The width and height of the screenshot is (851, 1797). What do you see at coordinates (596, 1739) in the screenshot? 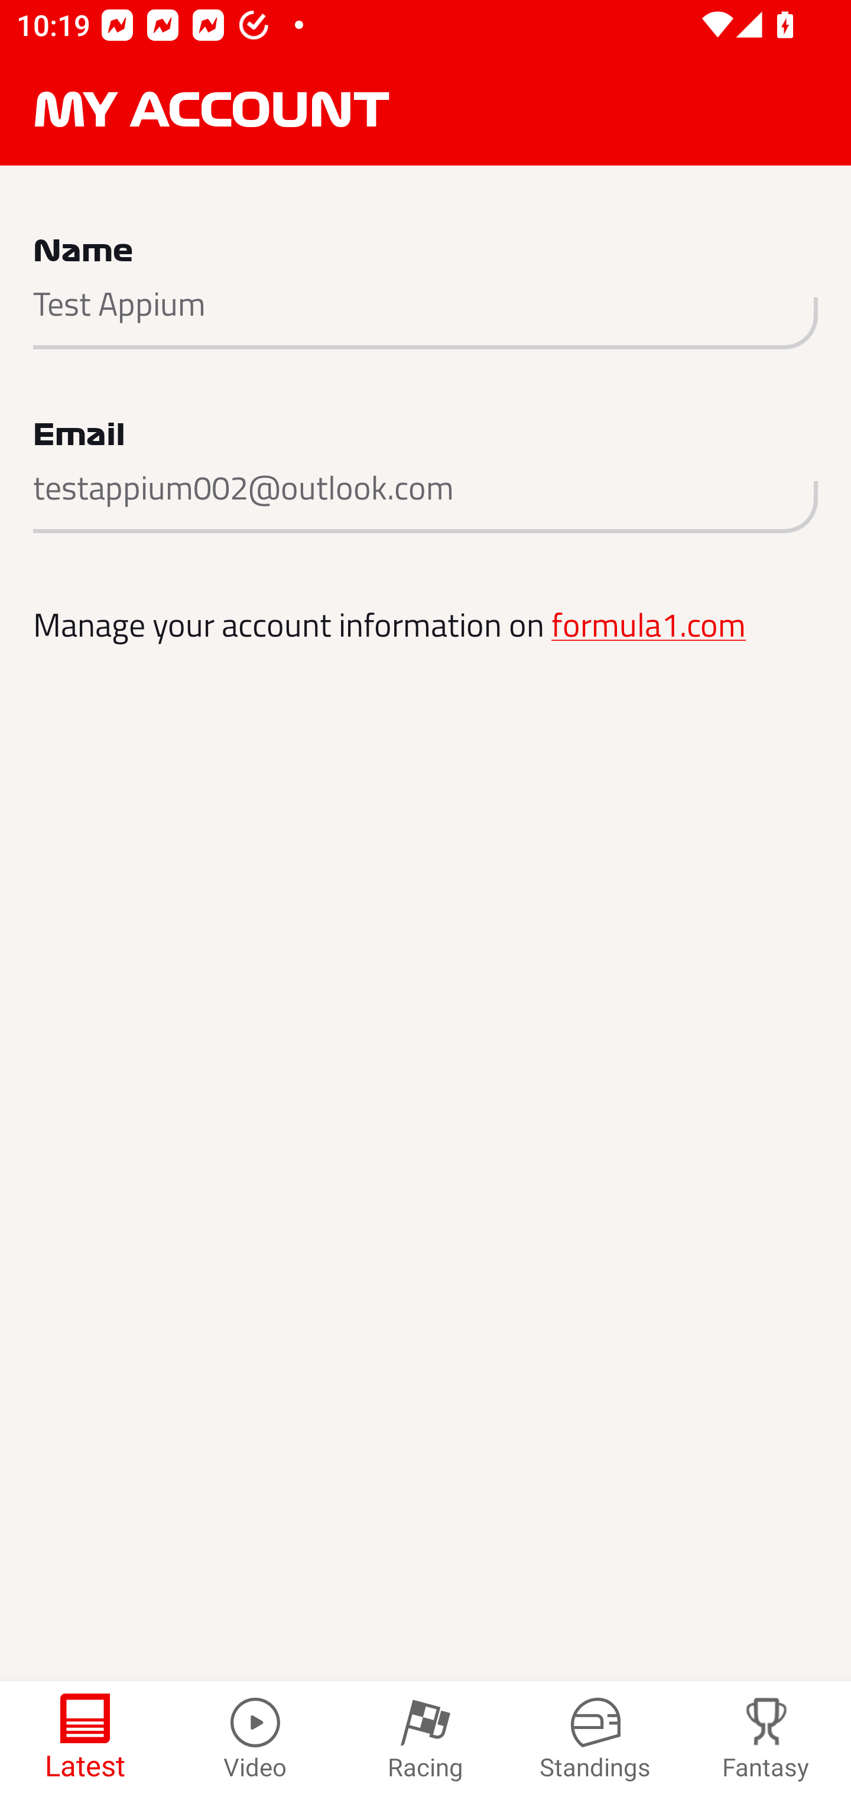
I see `Standings` at bounding box center [596, 1739].